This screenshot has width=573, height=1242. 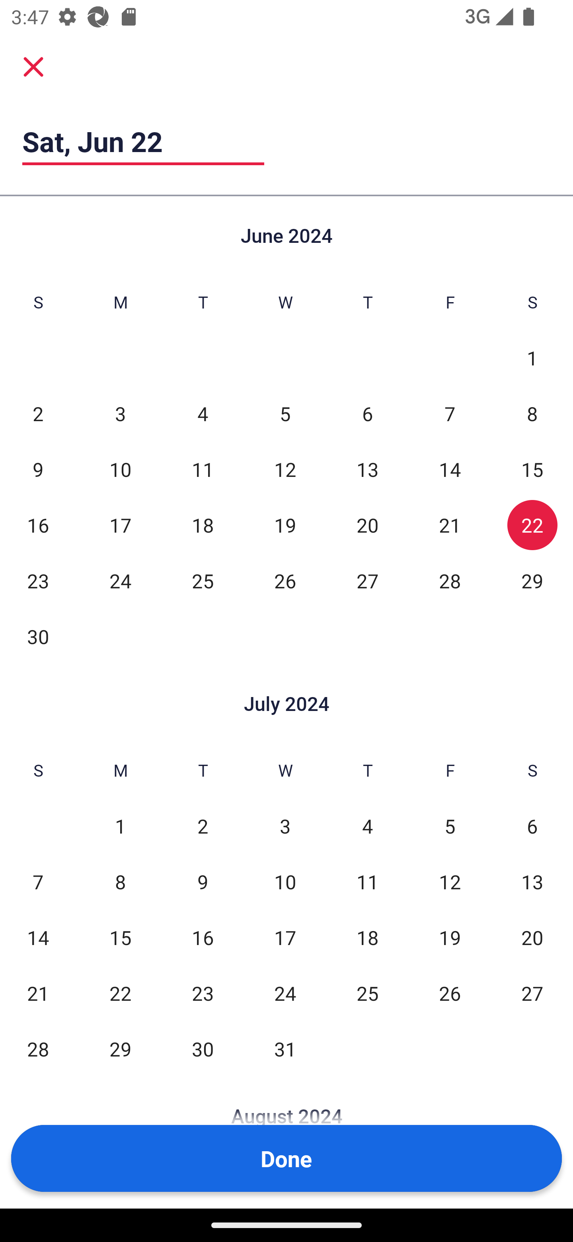 I want to click on 5 Wed, Jun 5, Not Selected, so click(x=285, y=413).